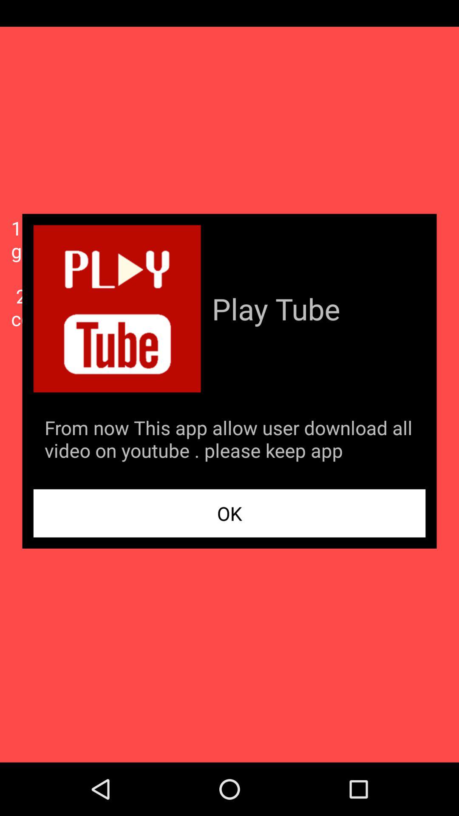  What do you see at coordinates (229, 441) in the screenshot?
I see `scroll until the from now this item` at bounding box center [229, 441].